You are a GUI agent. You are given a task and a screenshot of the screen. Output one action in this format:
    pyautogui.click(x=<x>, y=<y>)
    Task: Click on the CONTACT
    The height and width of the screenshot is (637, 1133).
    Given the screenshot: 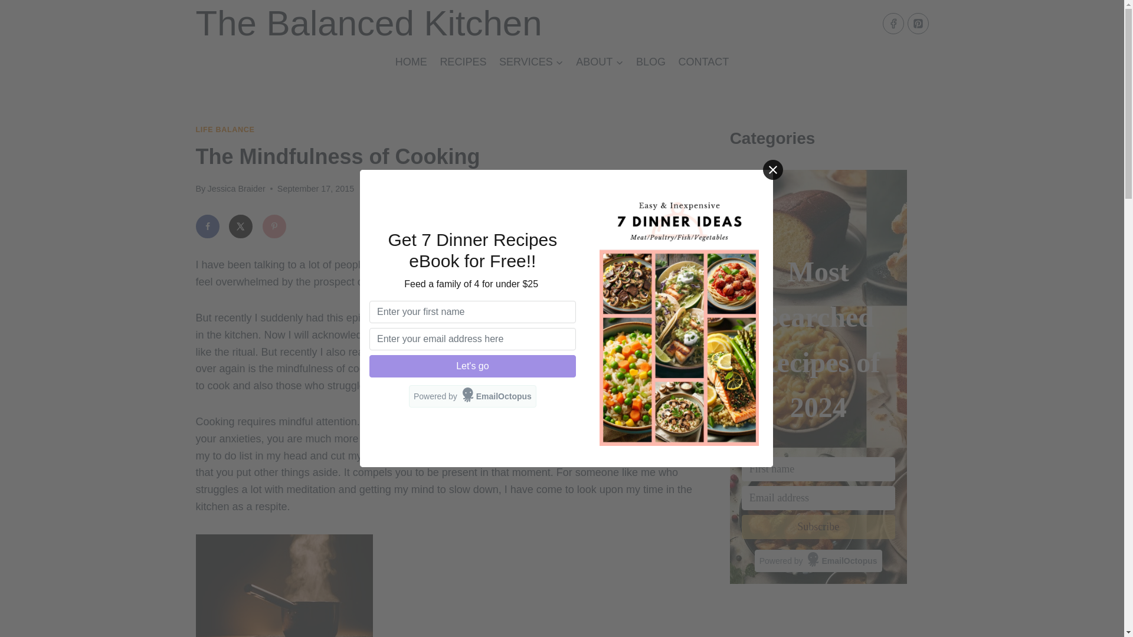 What is the action you would take?
    pyautogui.click(x=703, y=61)
    